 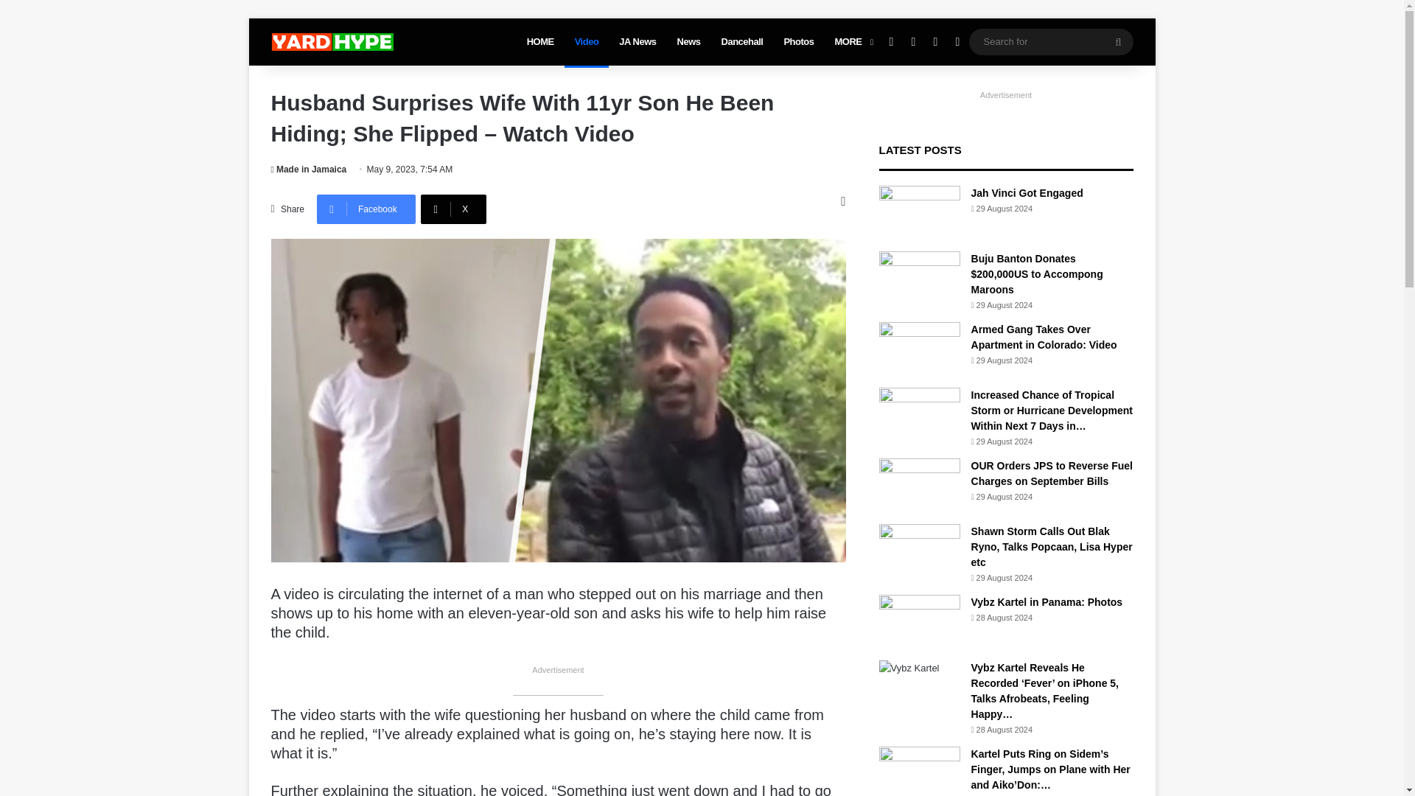 What do you see at coordinates (587, 41) in the screenshot?
I see `Video` at bounding box center [587, 41].